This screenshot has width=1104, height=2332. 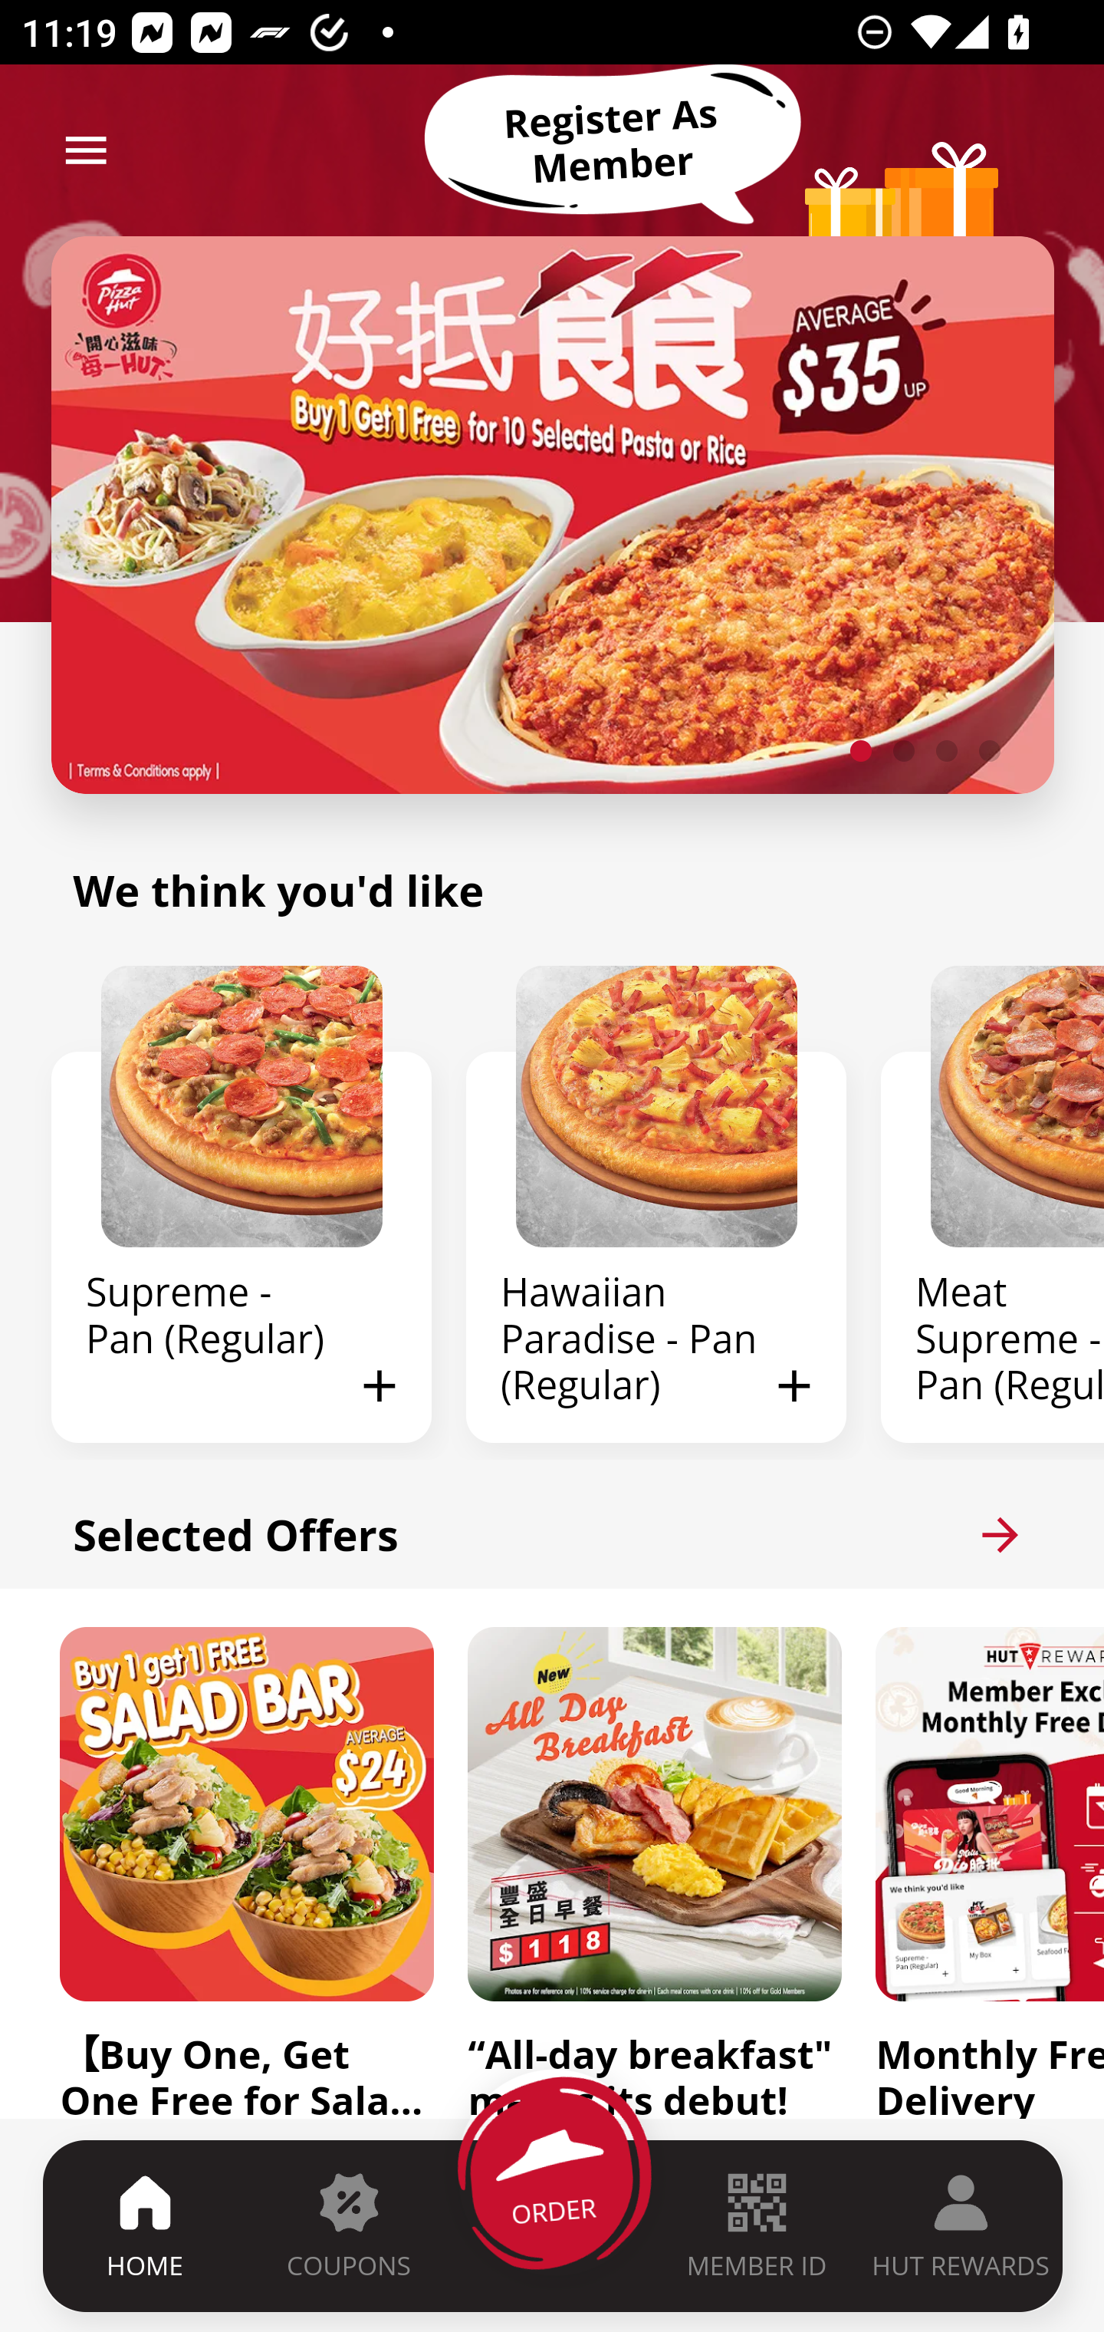 I want to click on MEMBER ID, so click(x=756, y=2225).